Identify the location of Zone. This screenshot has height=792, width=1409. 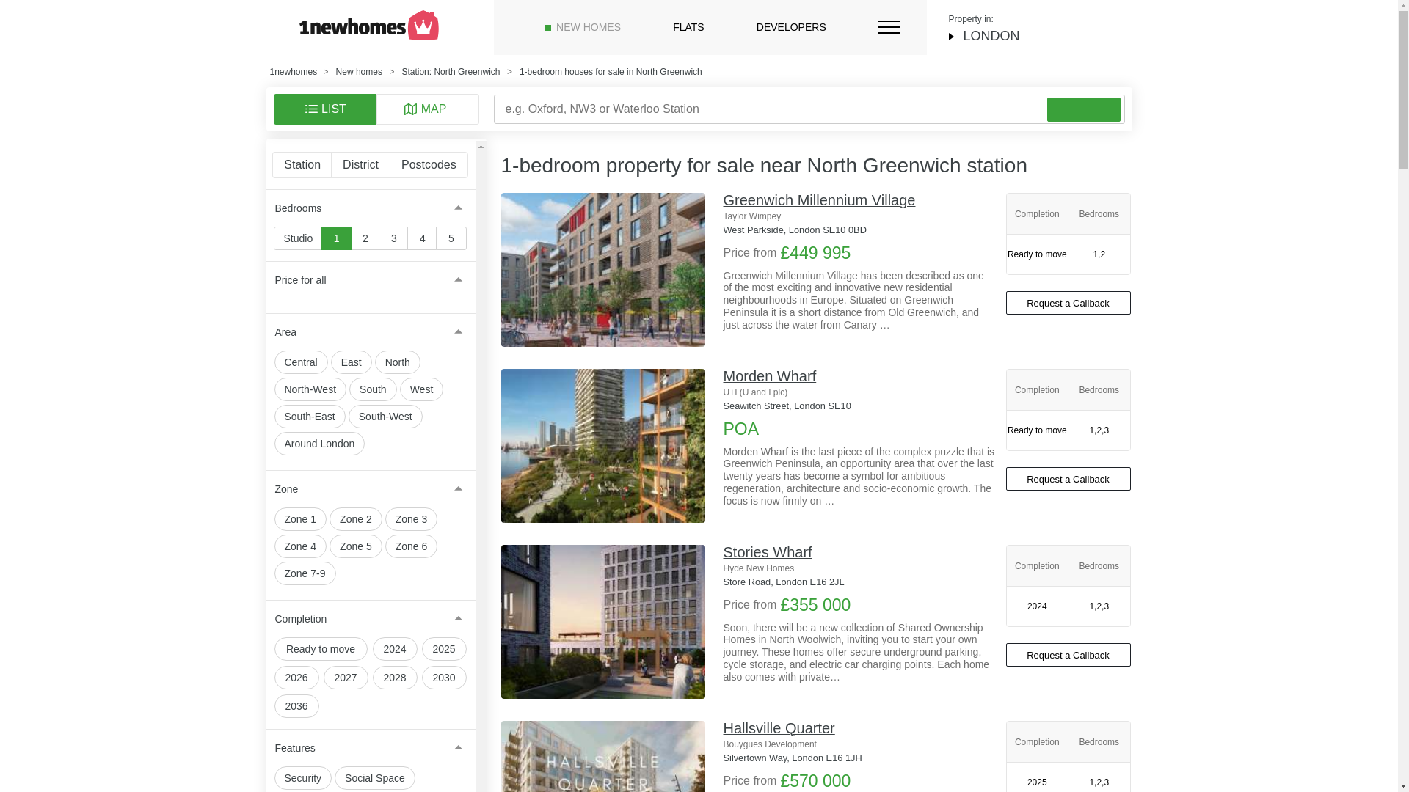
(370, 488).